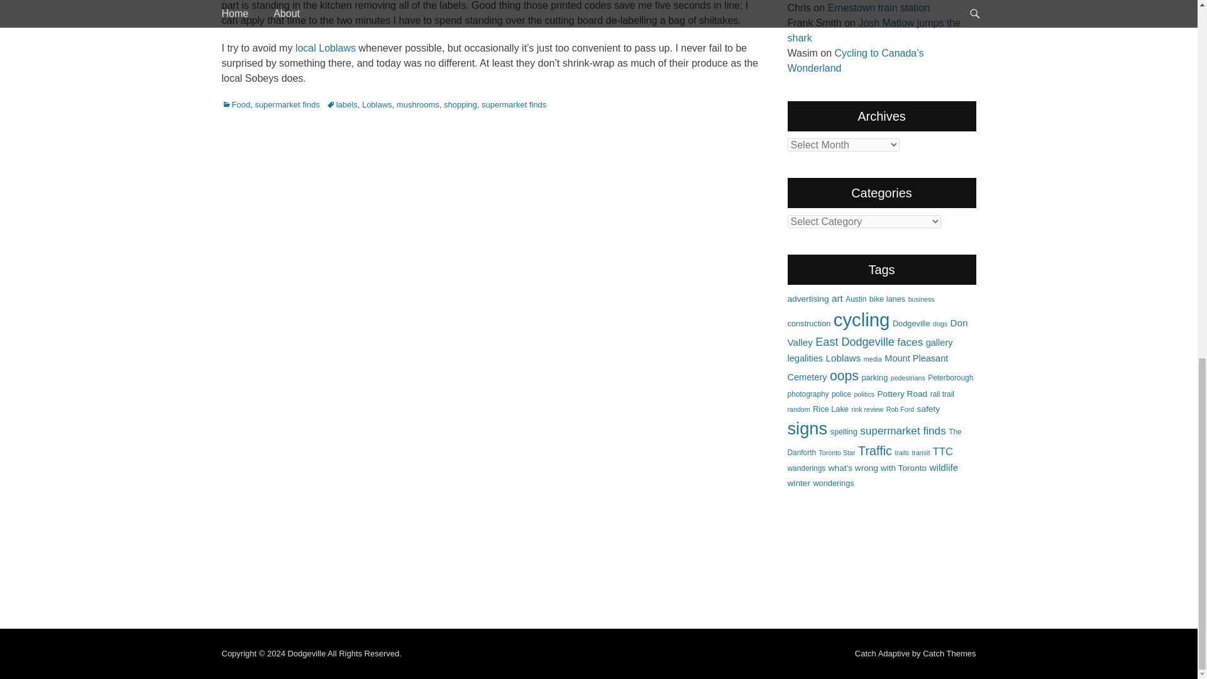  I want to click on construction, so click(808, 323).